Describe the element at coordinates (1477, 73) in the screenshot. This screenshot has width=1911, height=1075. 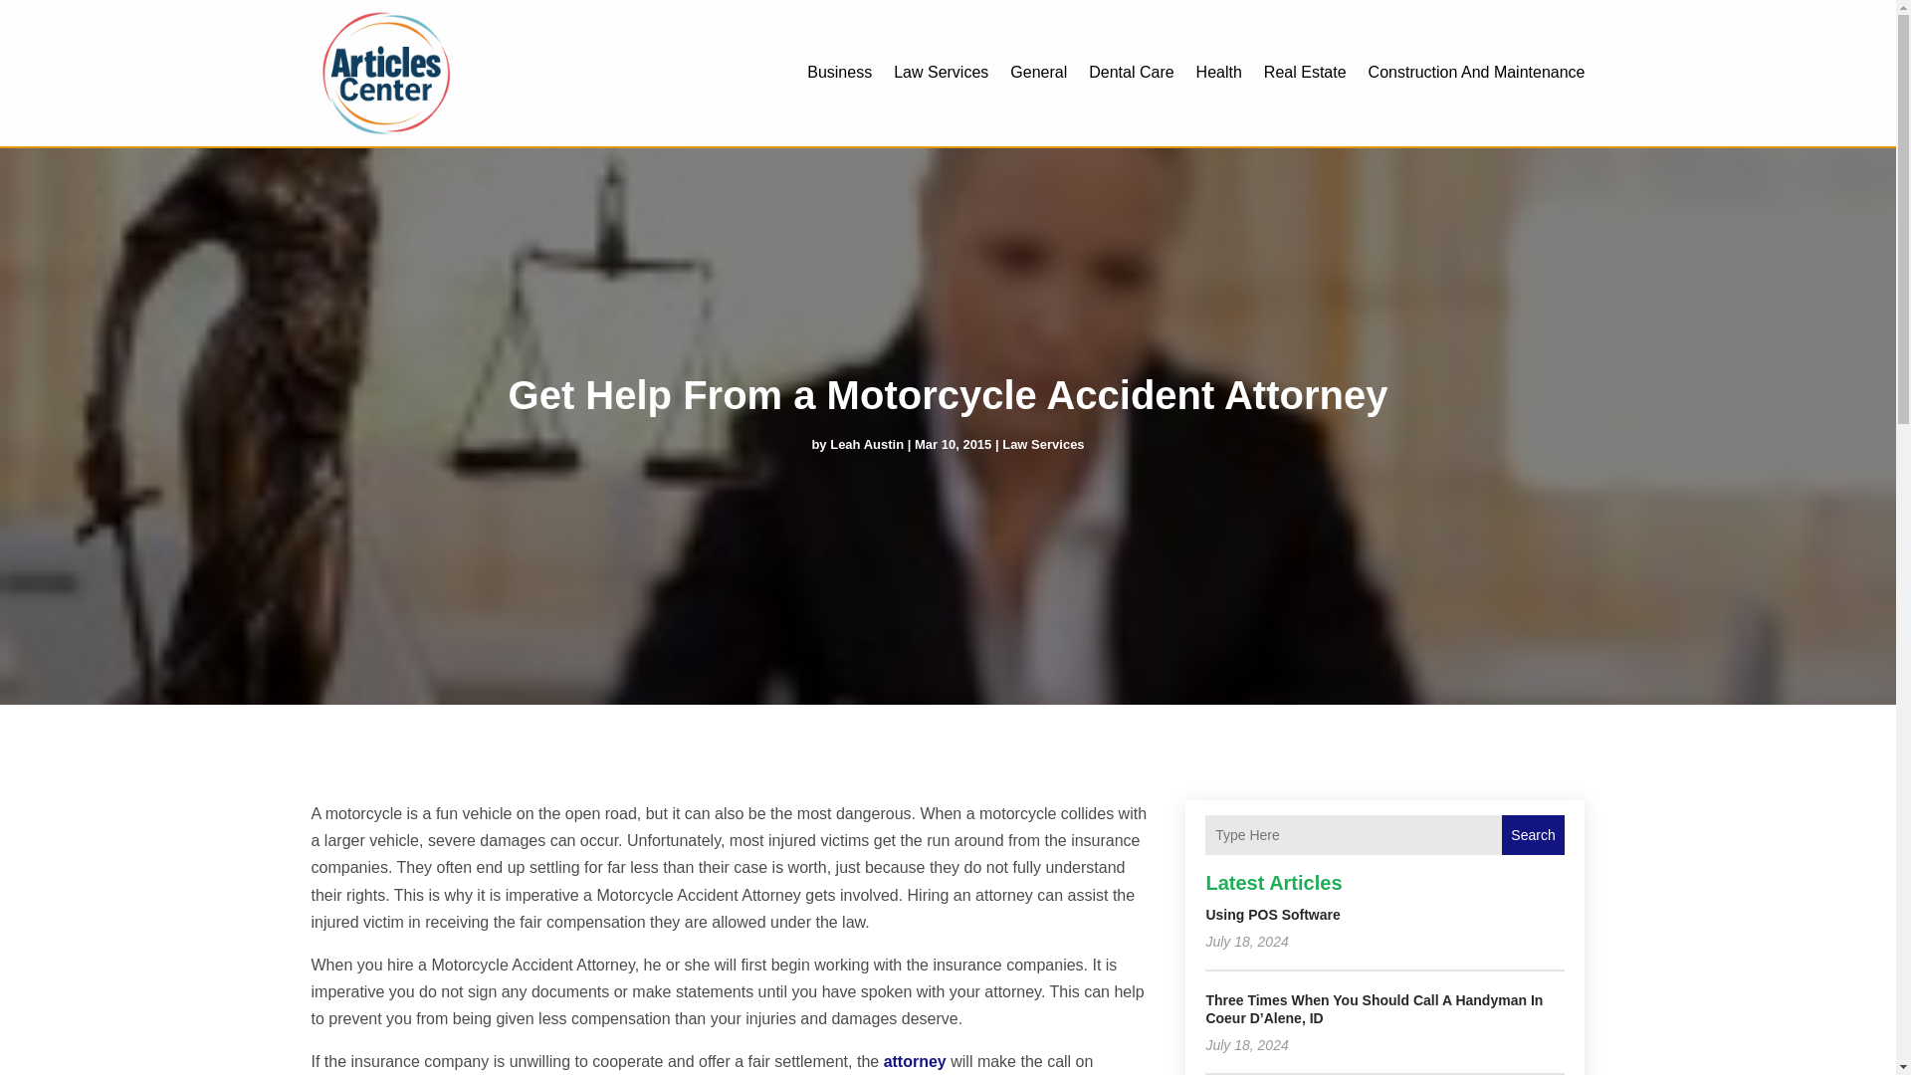
I see `Construction And Maintenance` at that location.